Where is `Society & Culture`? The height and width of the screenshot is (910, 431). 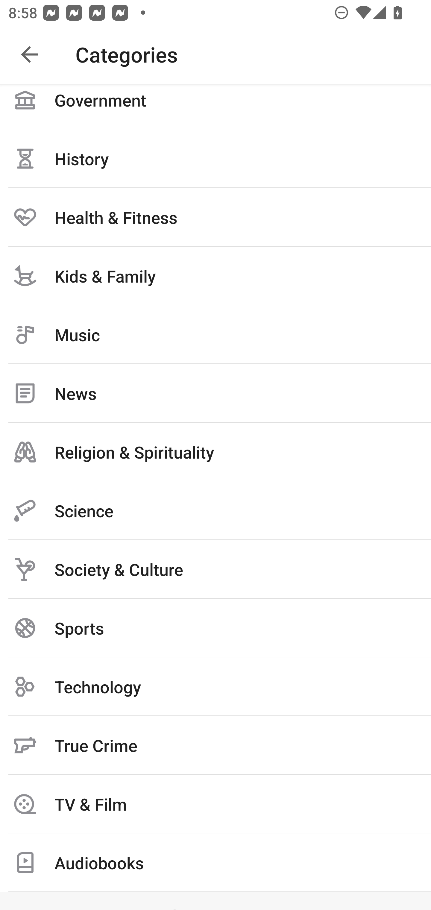
Society & Culture is located at coordinates (215, 569).